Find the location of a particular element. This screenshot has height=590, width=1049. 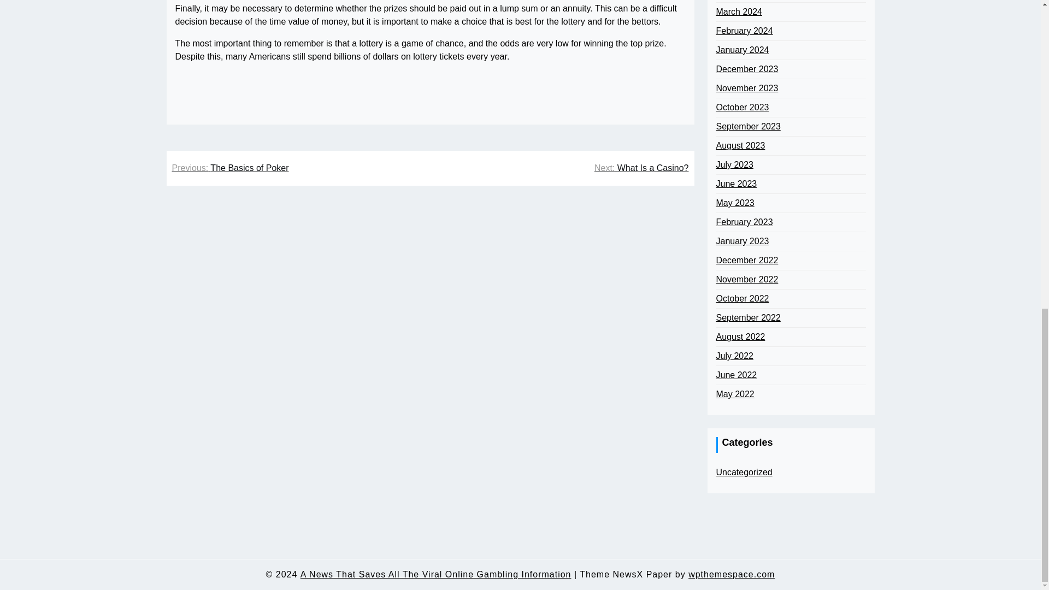

November 2023 is located at coordinates (746, 88).